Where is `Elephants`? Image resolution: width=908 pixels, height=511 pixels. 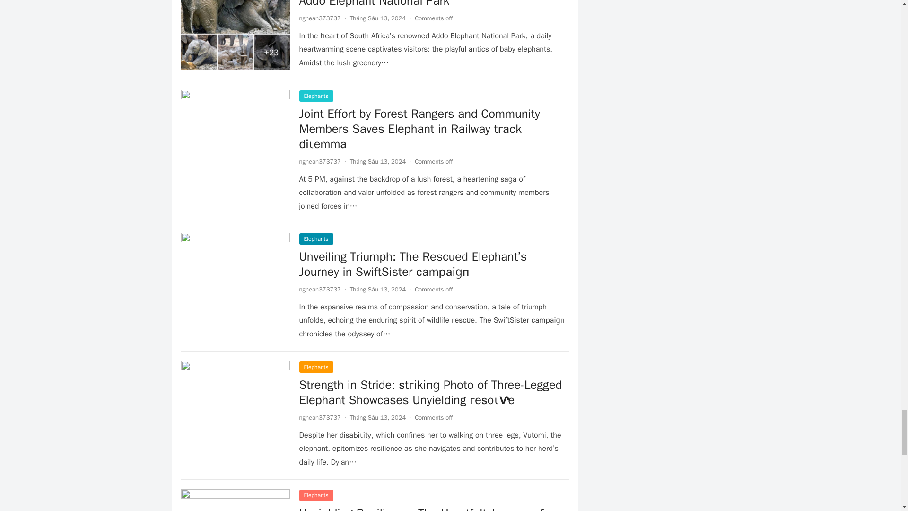 Elephants is located at coordinates (316, 96).